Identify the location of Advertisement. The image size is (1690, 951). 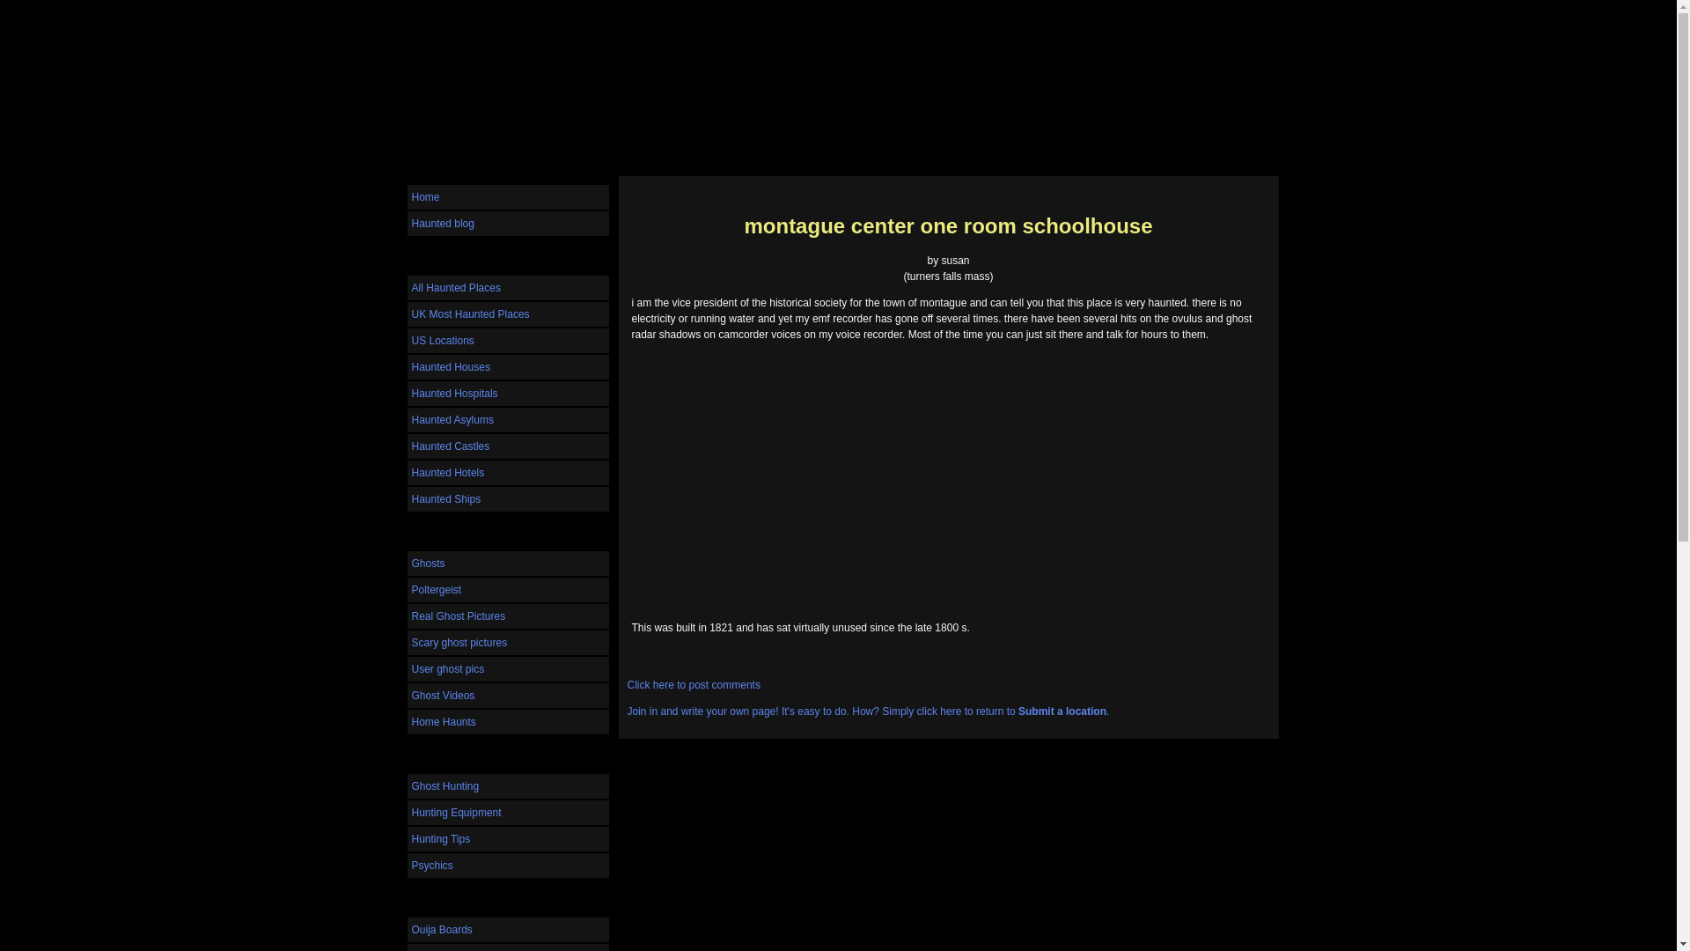
(949, 491).